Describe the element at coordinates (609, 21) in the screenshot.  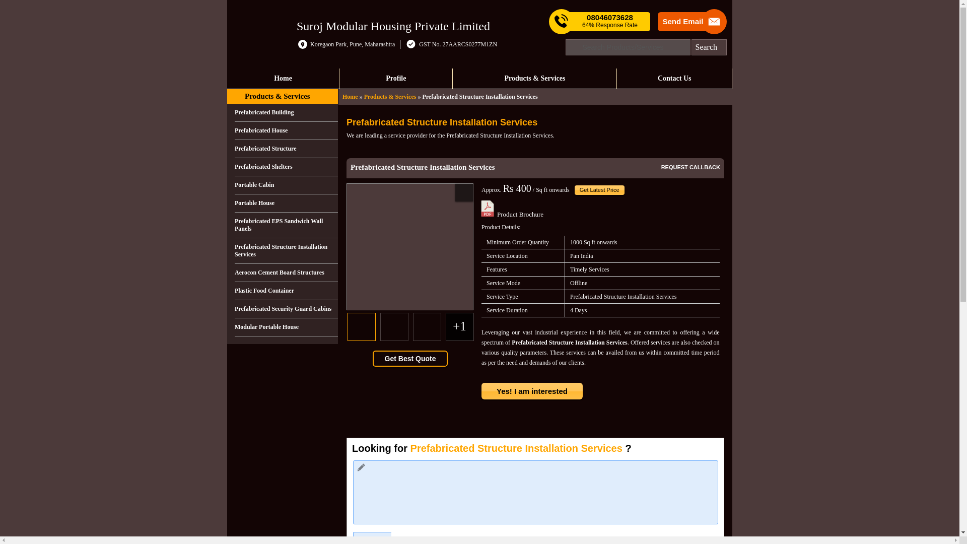
I see `Send SMS Free` at that location.